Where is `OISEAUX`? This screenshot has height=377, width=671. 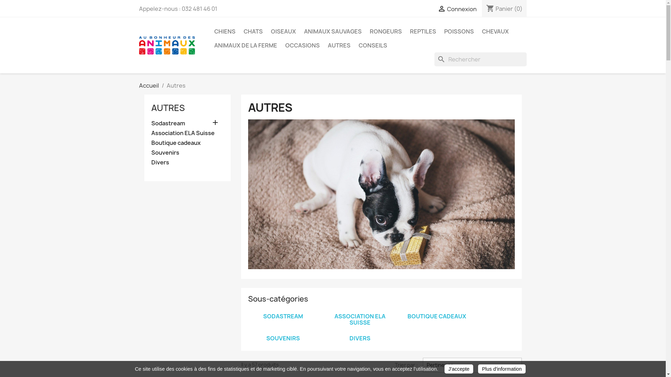 OISEAUX is located at coordinates (283, 31).